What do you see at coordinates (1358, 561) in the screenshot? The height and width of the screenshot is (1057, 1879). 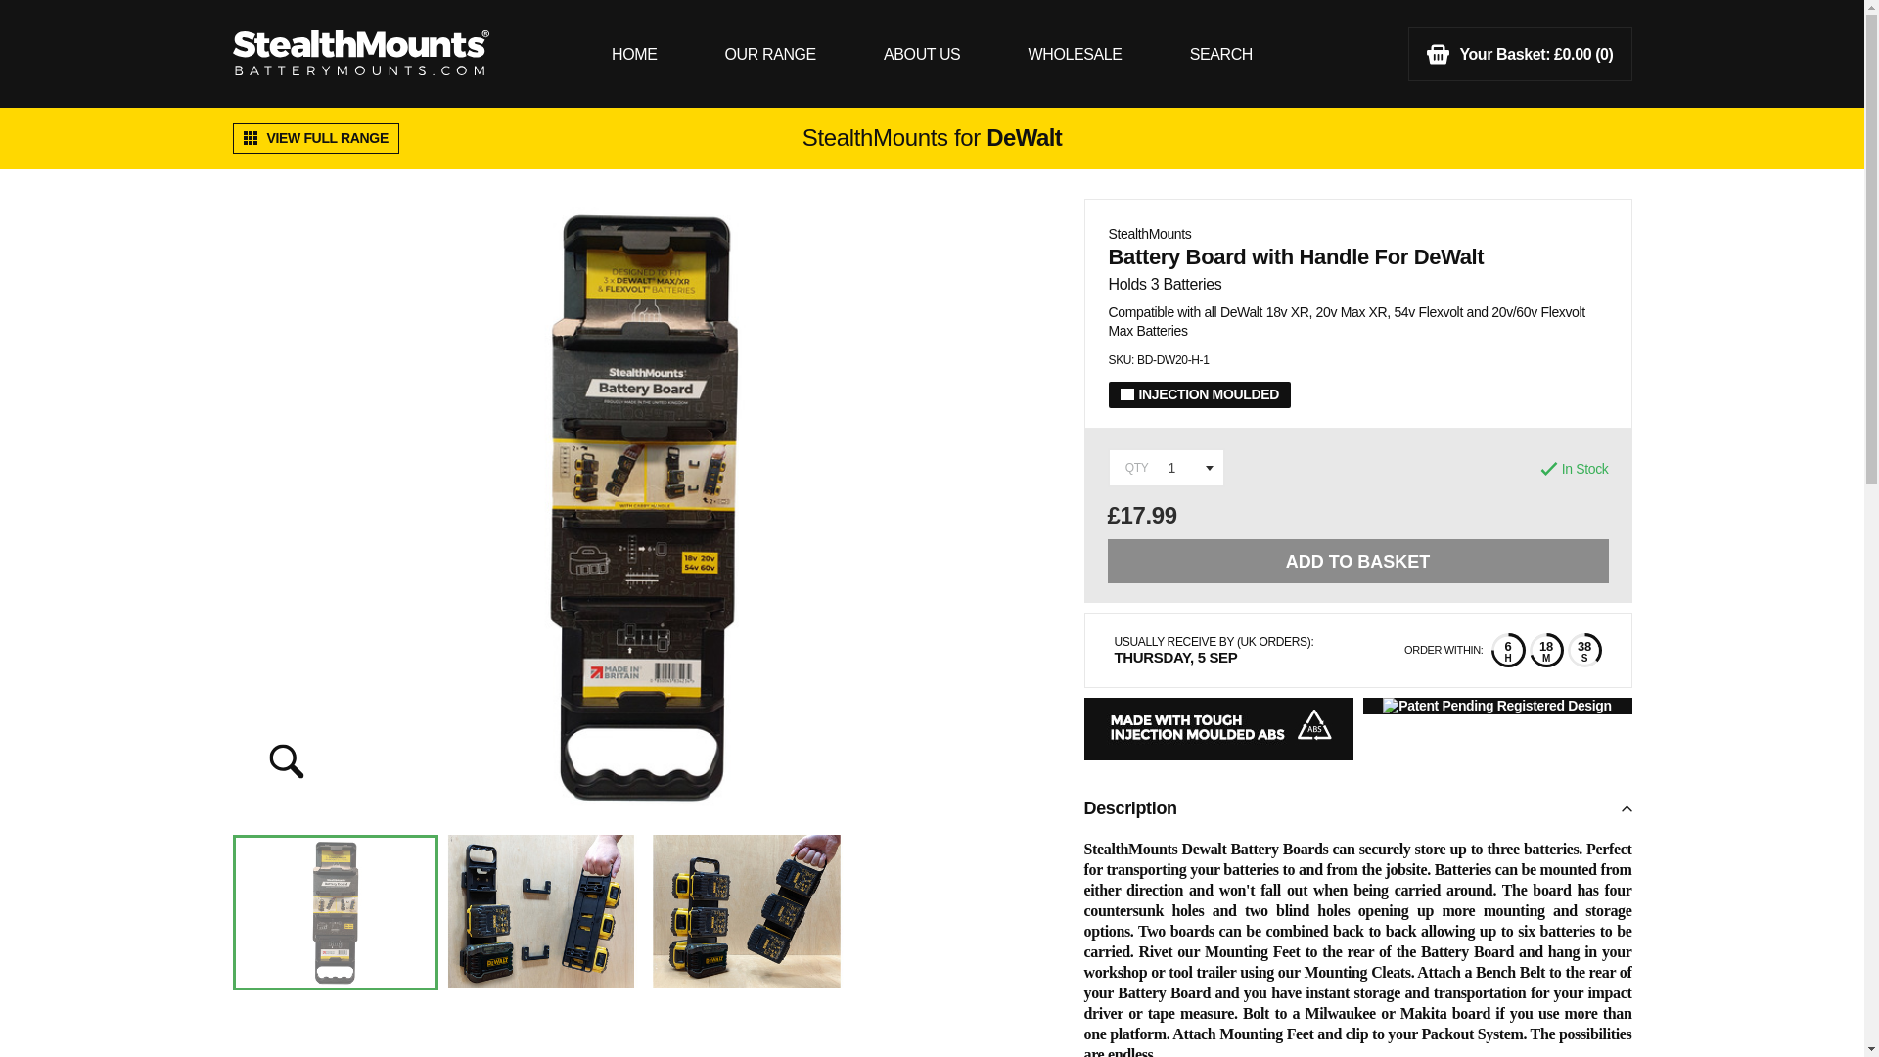 I see `ADD TO BASKET` at bounding box center [1358, 561].